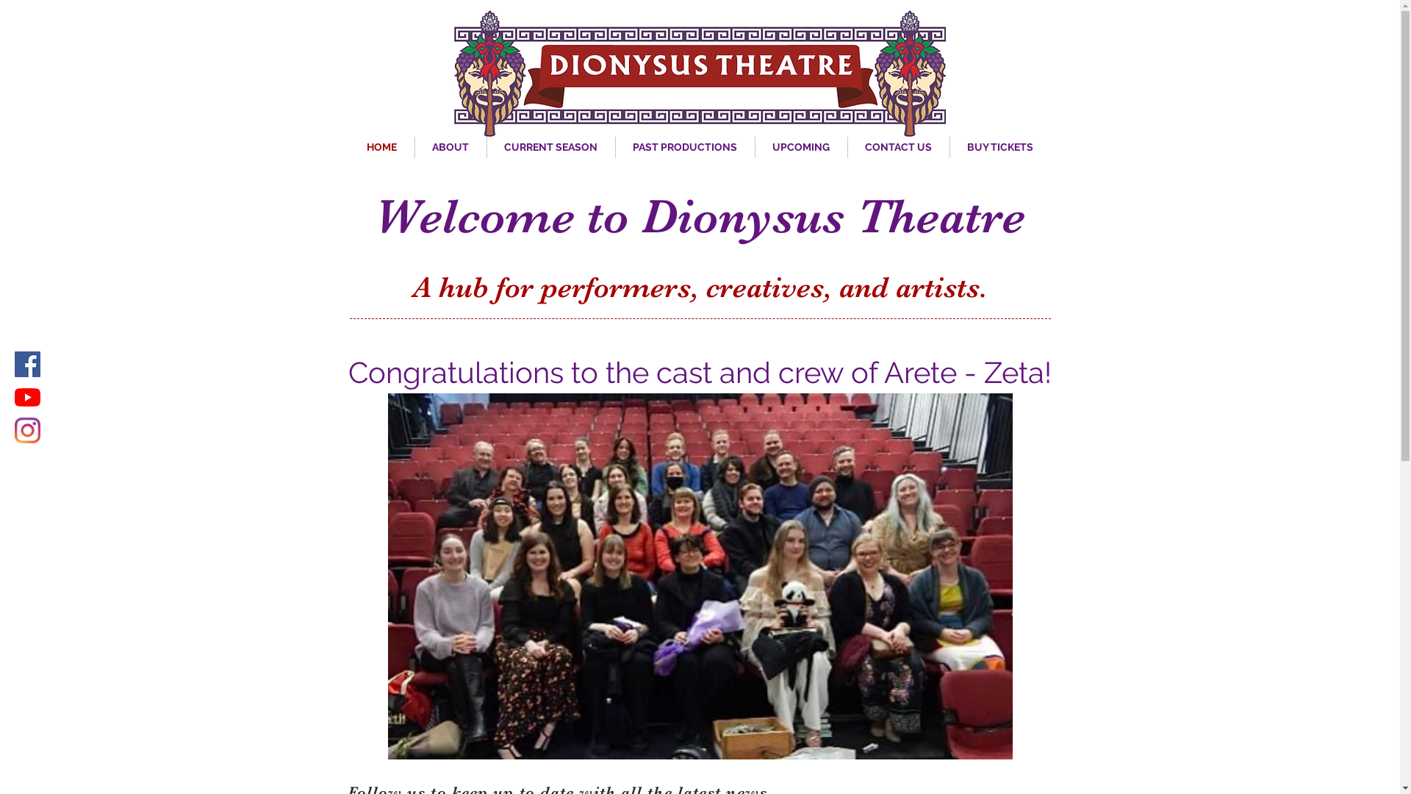 Image resolution: width=1411 pixels, height=794 pixels. What do you see at coordinates (801, 147) in the screenshot?
I see `UPCOMING` at bounding box center [801, 147].